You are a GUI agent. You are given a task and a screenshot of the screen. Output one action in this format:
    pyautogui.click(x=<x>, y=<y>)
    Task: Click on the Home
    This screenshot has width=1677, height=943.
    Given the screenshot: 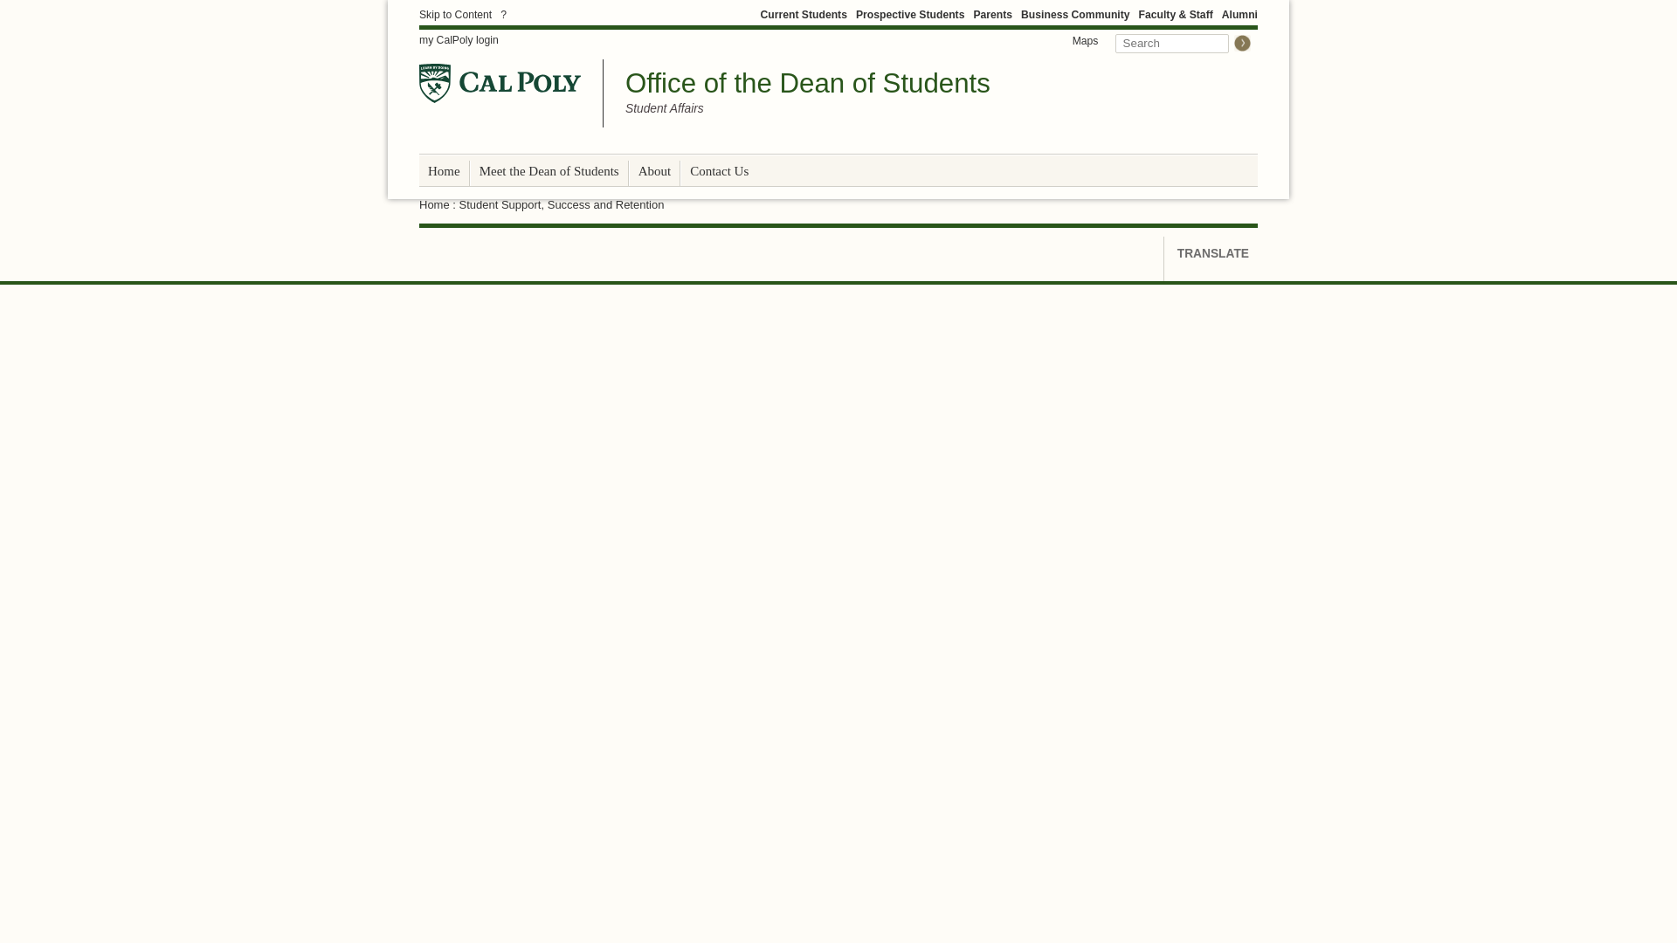 What is the action you would take?
    pyautogui.click(x=444, y=171)
    